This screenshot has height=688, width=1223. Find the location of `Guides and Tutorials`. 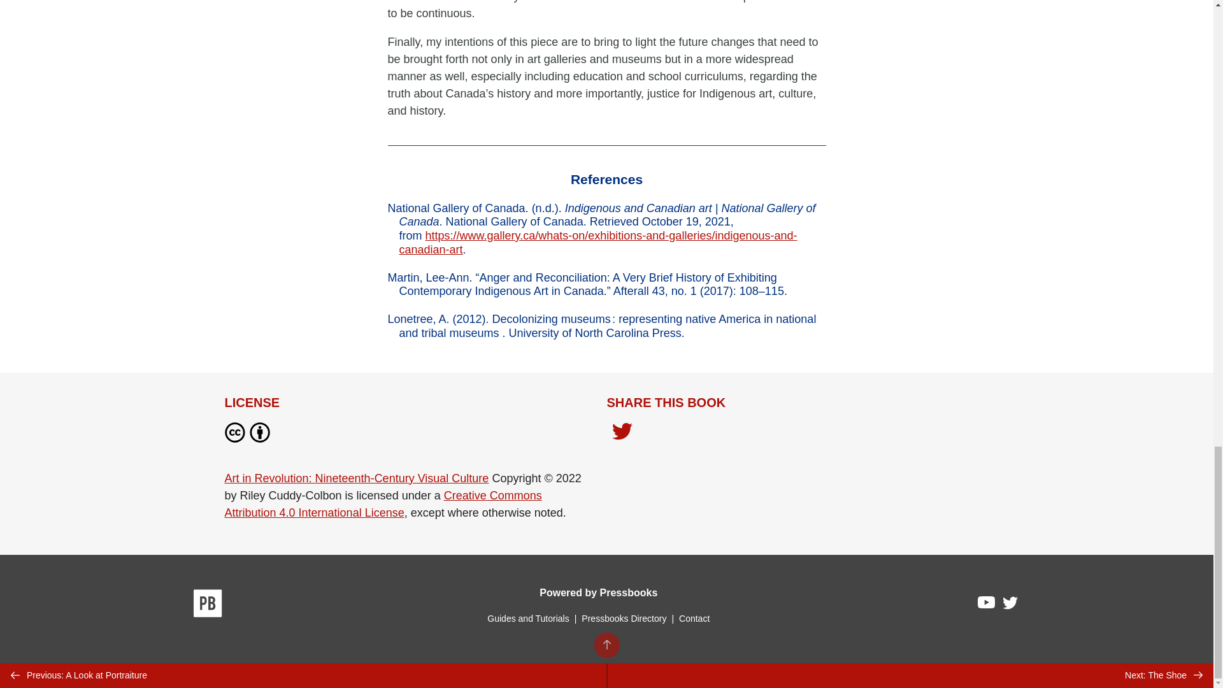

Guides and Tutorials is located at coordinates (527, 618).